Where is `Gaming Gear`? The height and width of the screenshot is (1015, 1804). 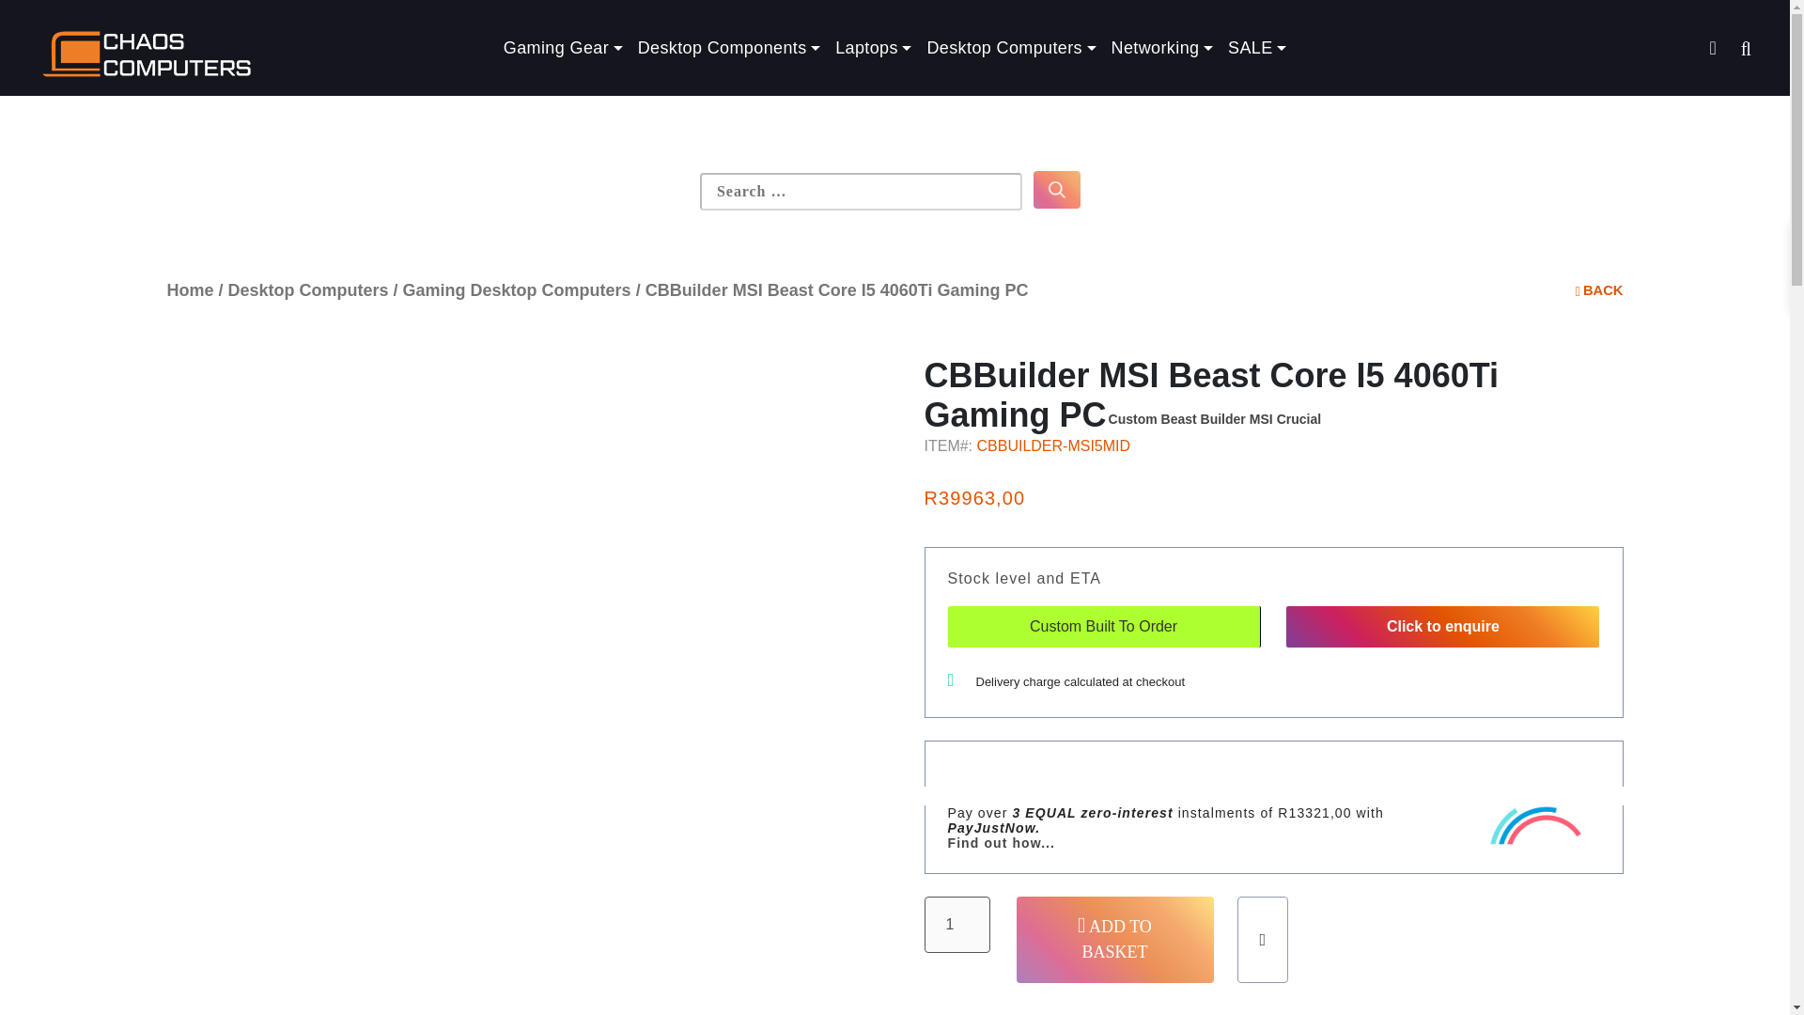
Gaming Gear is located at coordinates (563, 48).